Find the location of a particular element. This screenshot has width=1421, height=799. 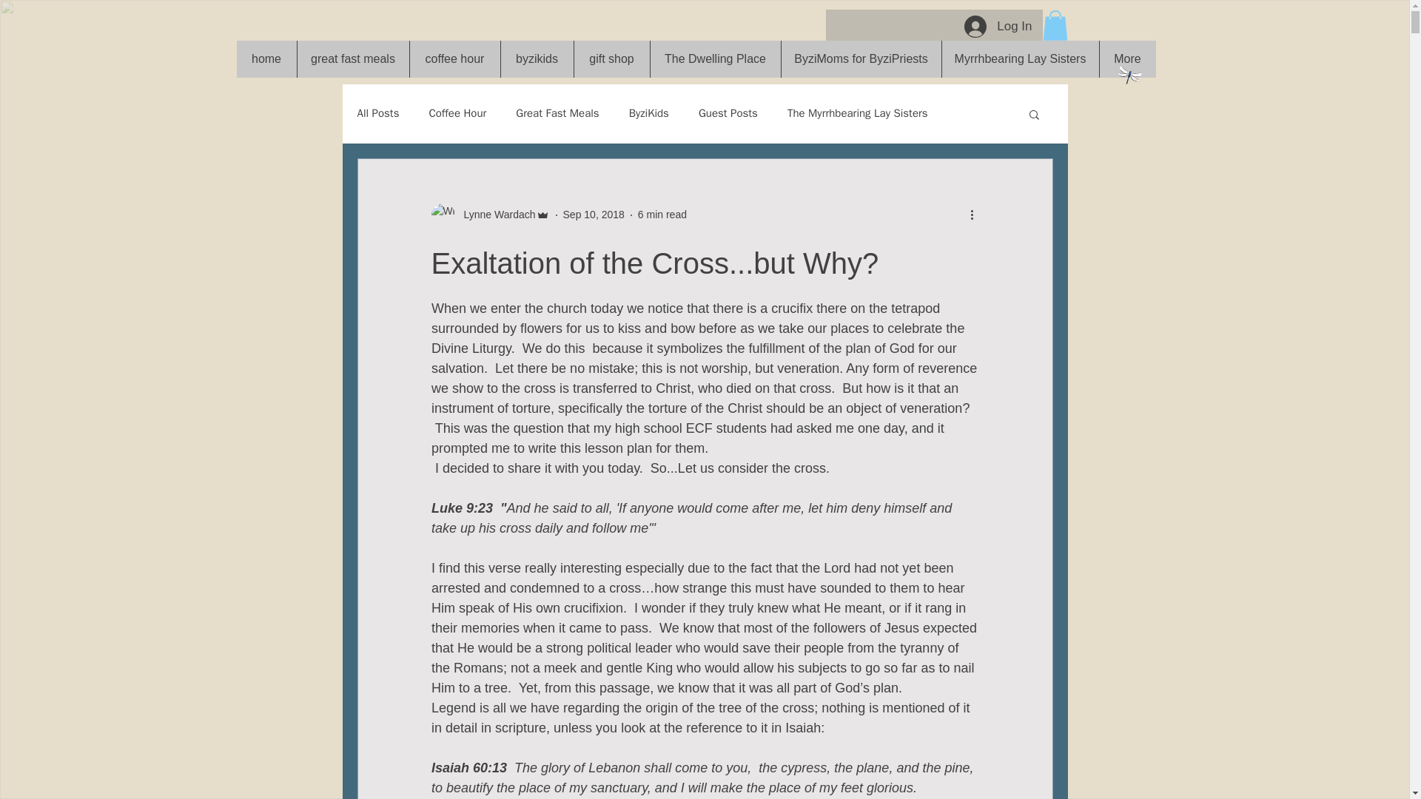

Sep 10, 2018 is located at coordinates (594, 215).